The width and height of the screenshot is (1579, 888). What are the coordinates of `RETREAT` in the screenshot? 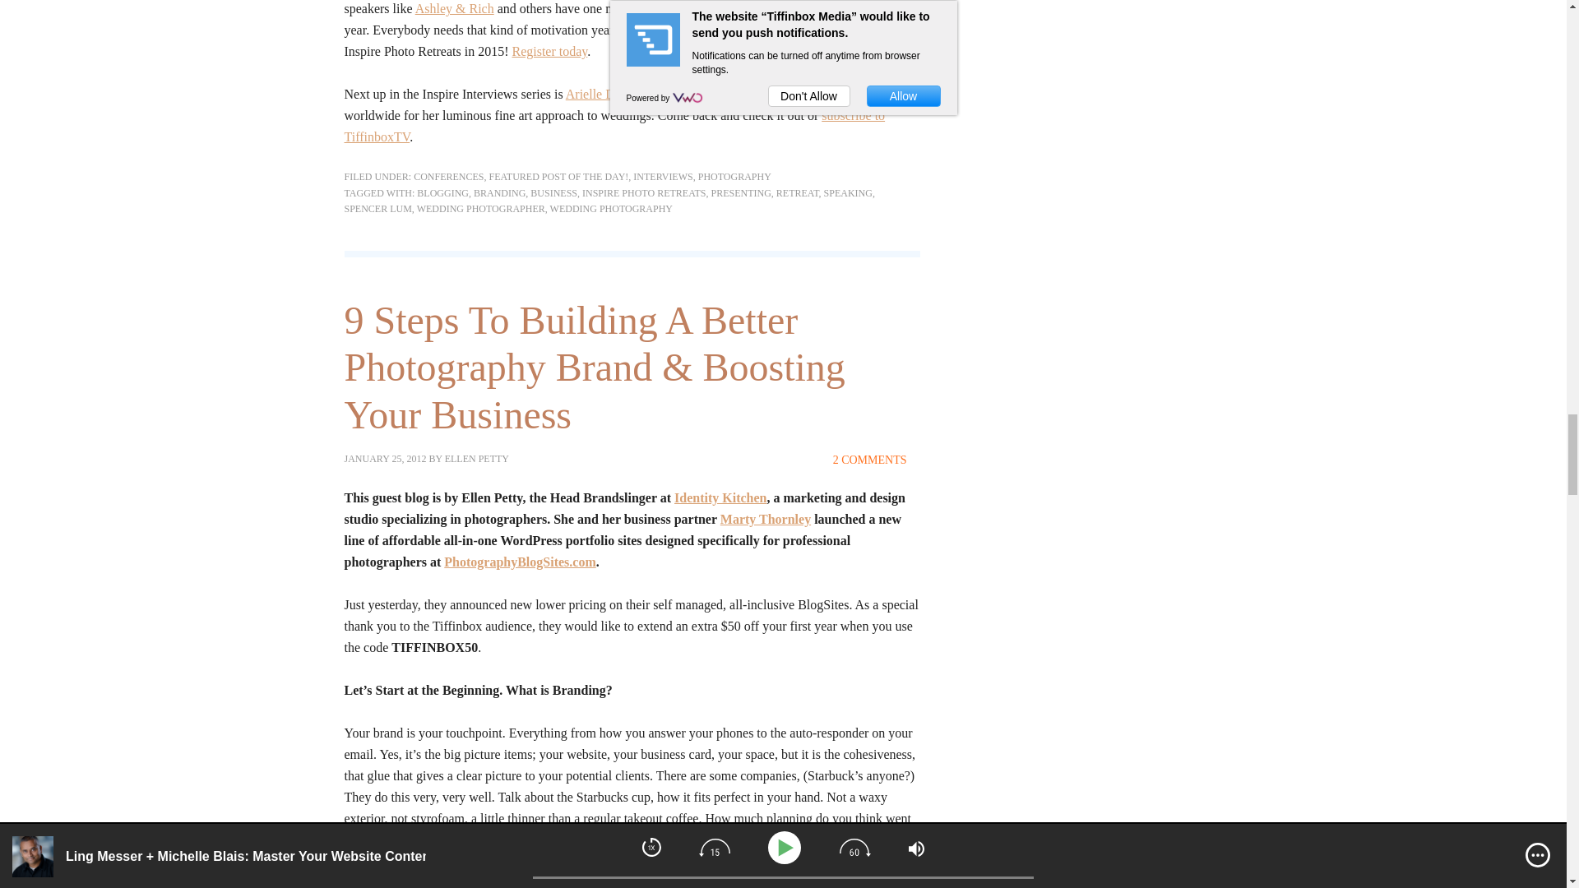 It's located at (798, 192).